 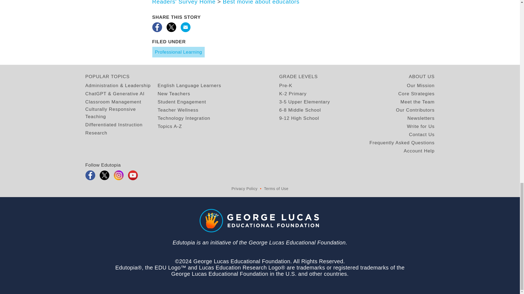 What do you see at coordinates (121, 113) in the screenshot?
I see `Culturally Responsive Teaching` at bounding box center [121, 113].